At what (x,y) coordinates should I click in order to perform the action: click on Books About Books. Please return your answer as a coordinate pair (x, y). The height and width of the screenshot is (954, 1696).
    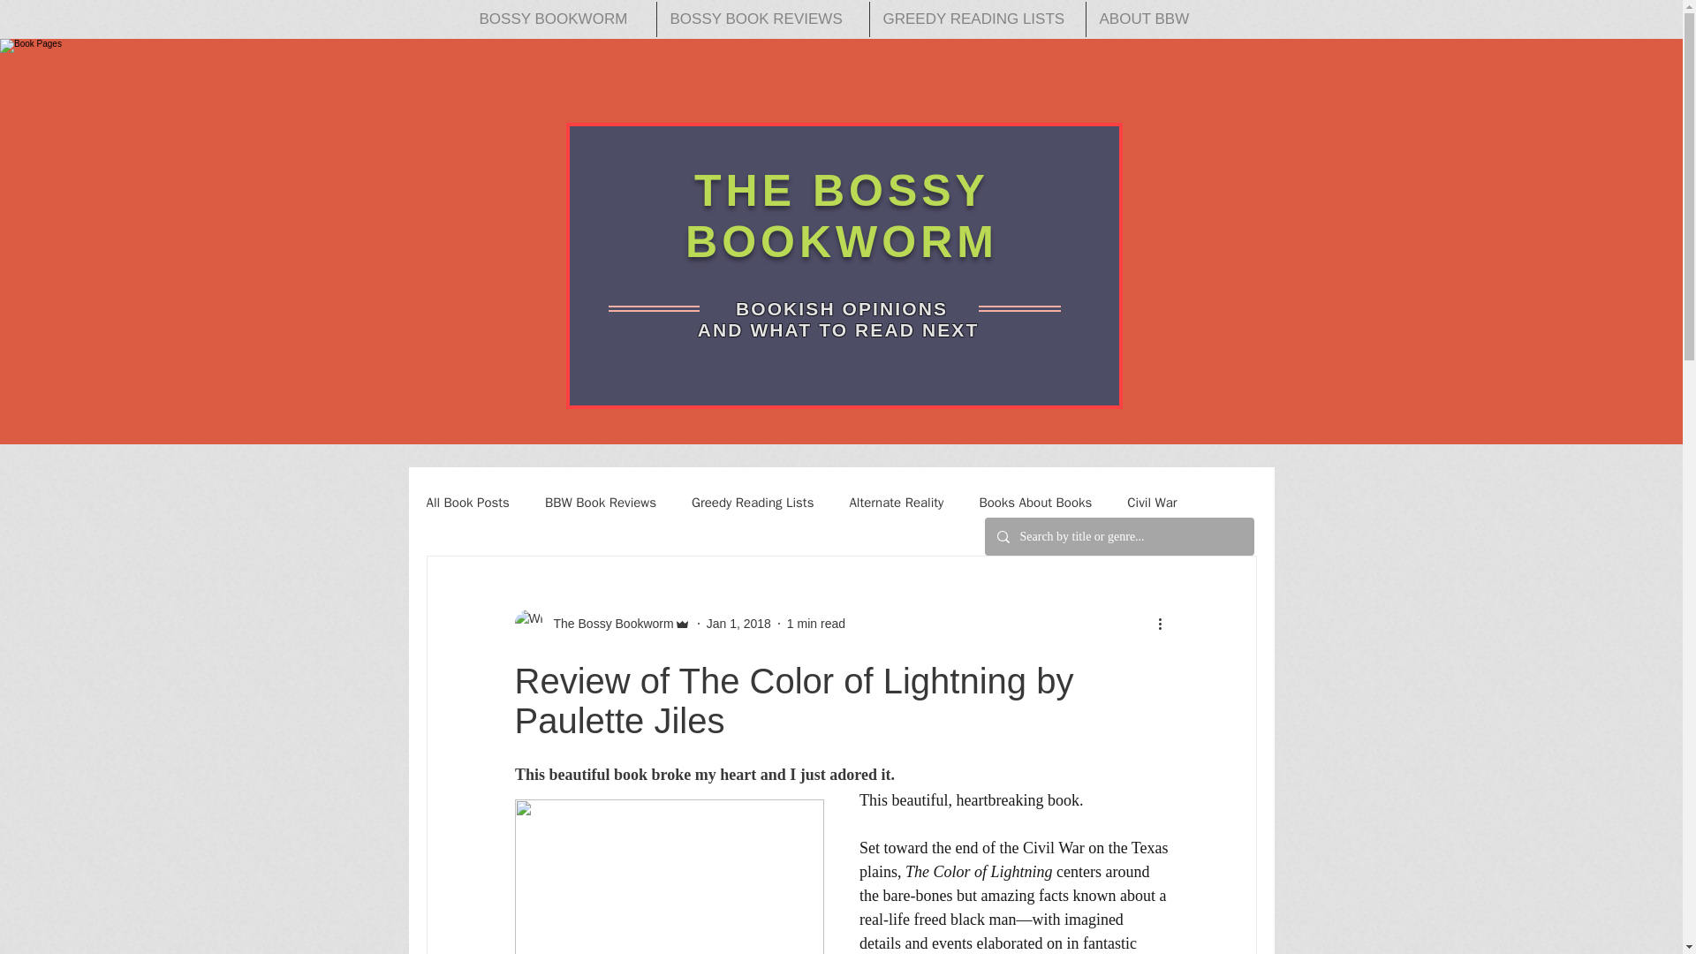
    Looking at the image, I should click on (1035, 503).